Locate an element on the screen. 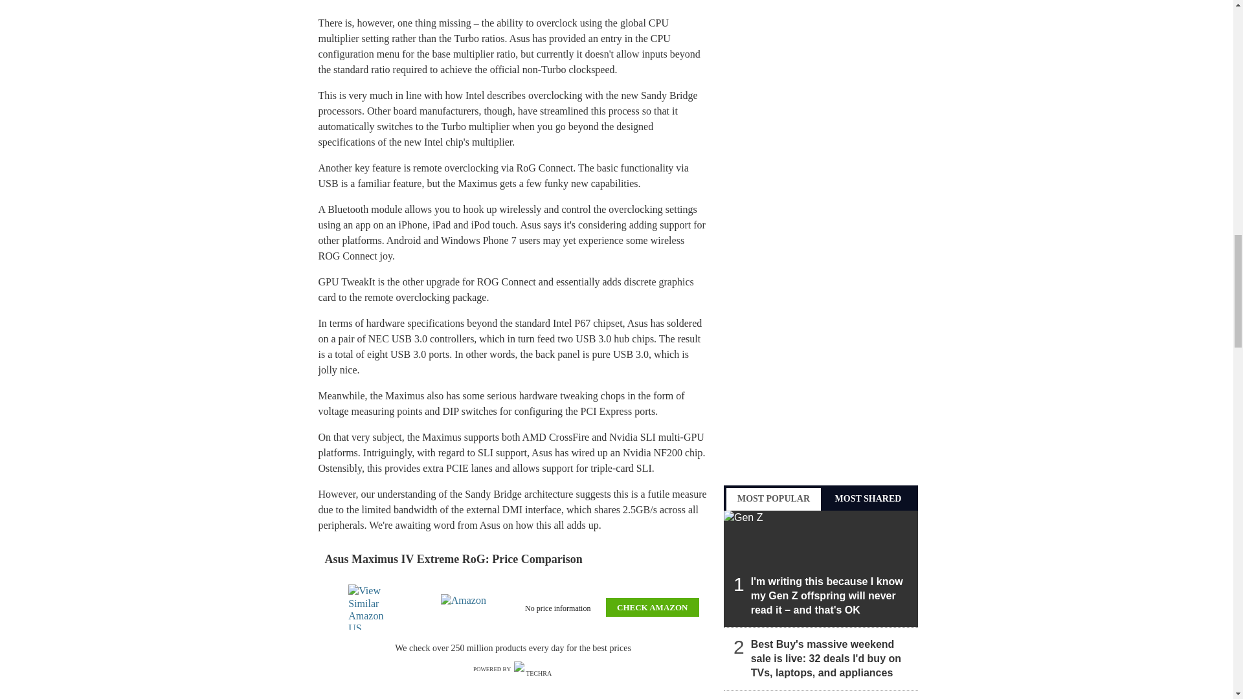 The width and height of the screenshot is (1243, 699). Amazon is located at coordinates (466, 607).